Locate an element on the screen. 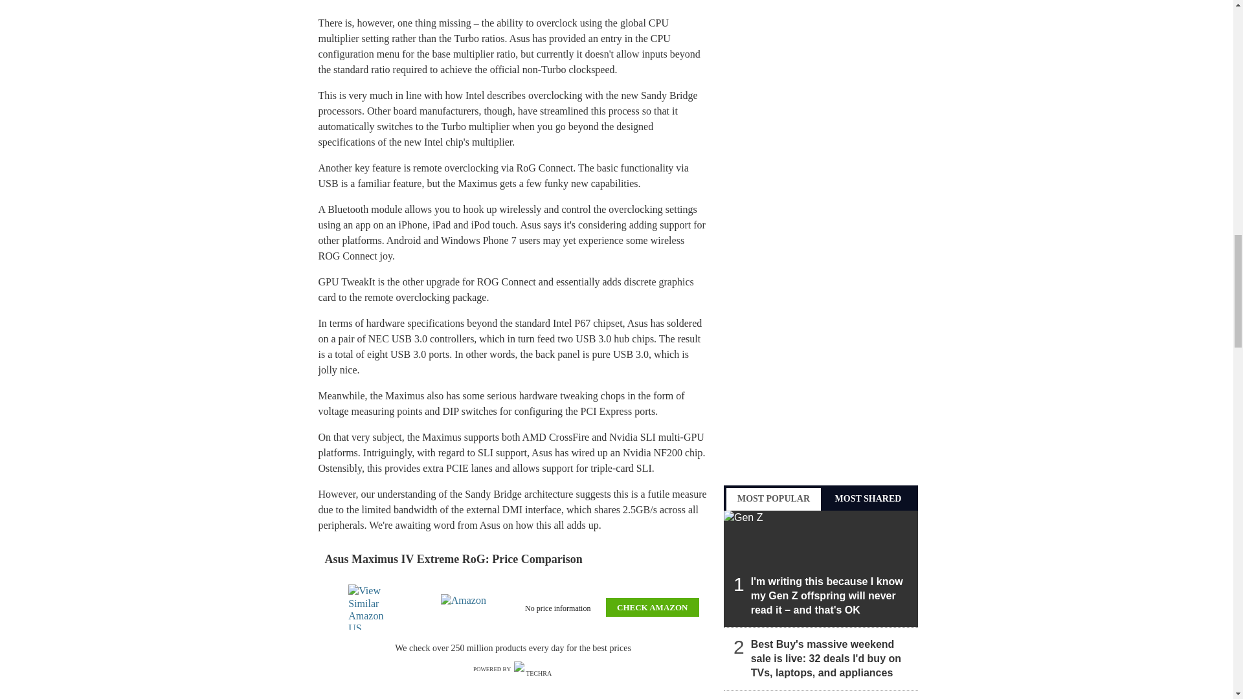 The width and height of the screenshot is (1243, 699). Amazon is located at coordinates (466, 607).